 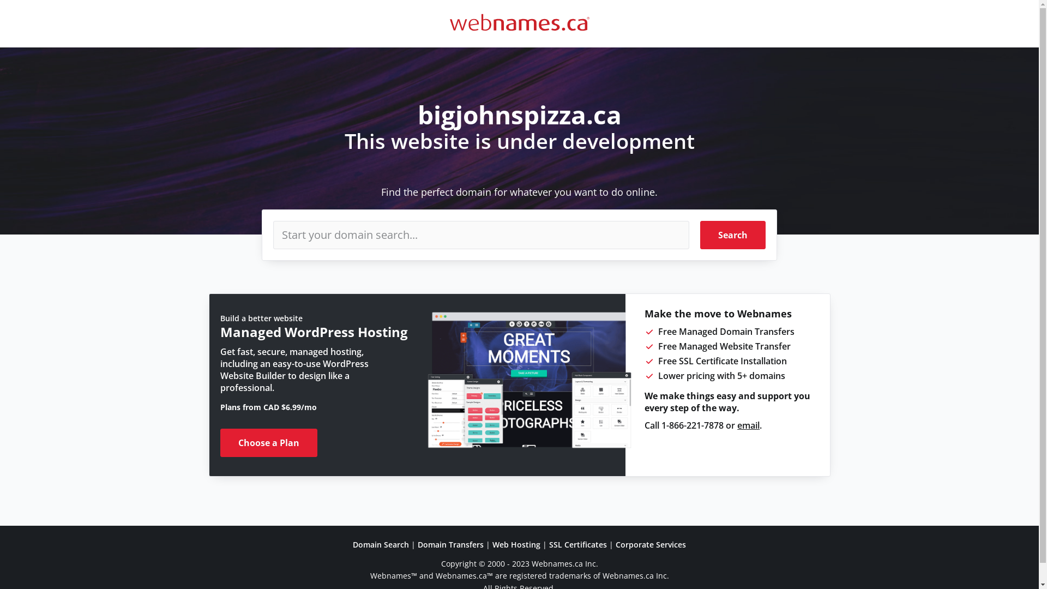 I want to click on email, so click(x=748, y=425).